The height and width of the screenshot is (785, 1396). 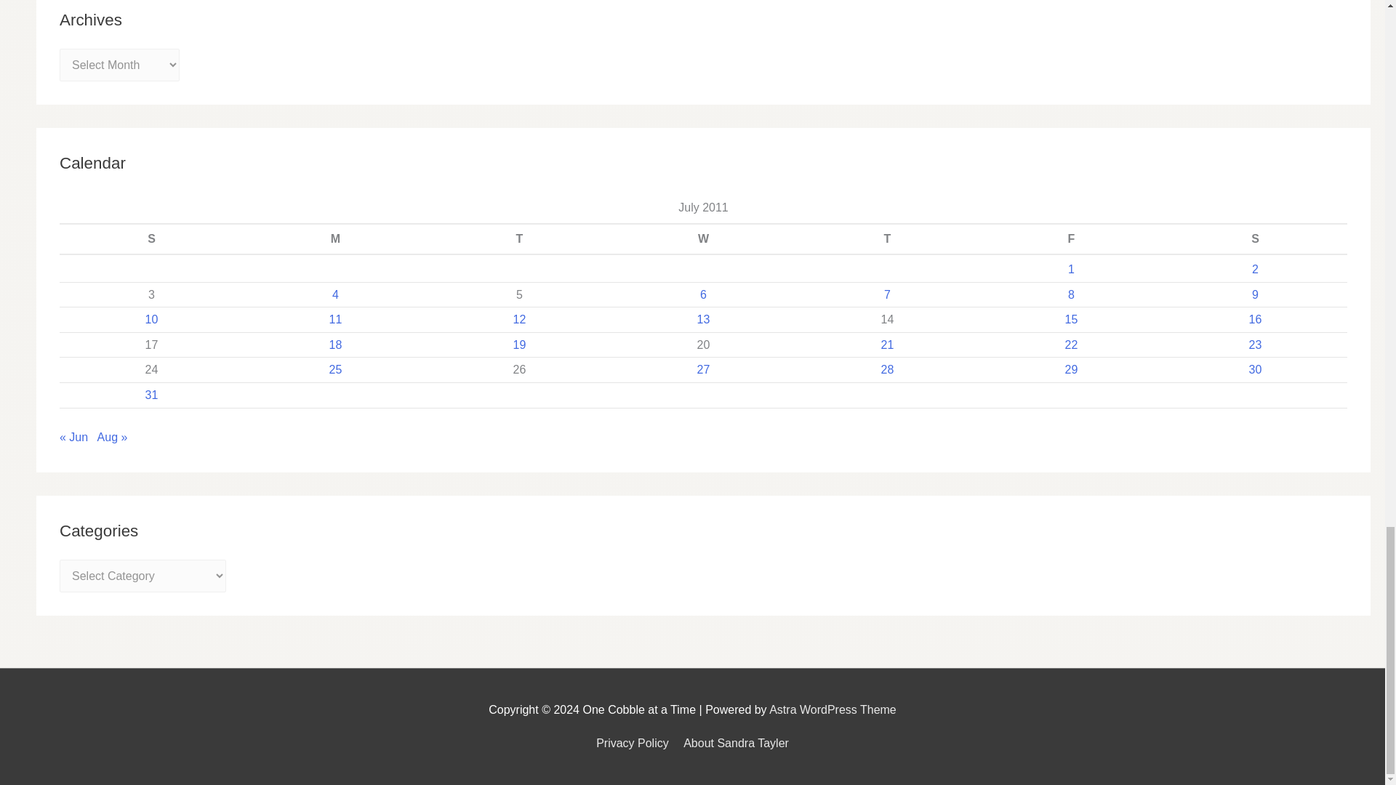 What do you see at coordinates (1071, 319) in the screenshot?
I see `15` at bounding box center [1071, 319].